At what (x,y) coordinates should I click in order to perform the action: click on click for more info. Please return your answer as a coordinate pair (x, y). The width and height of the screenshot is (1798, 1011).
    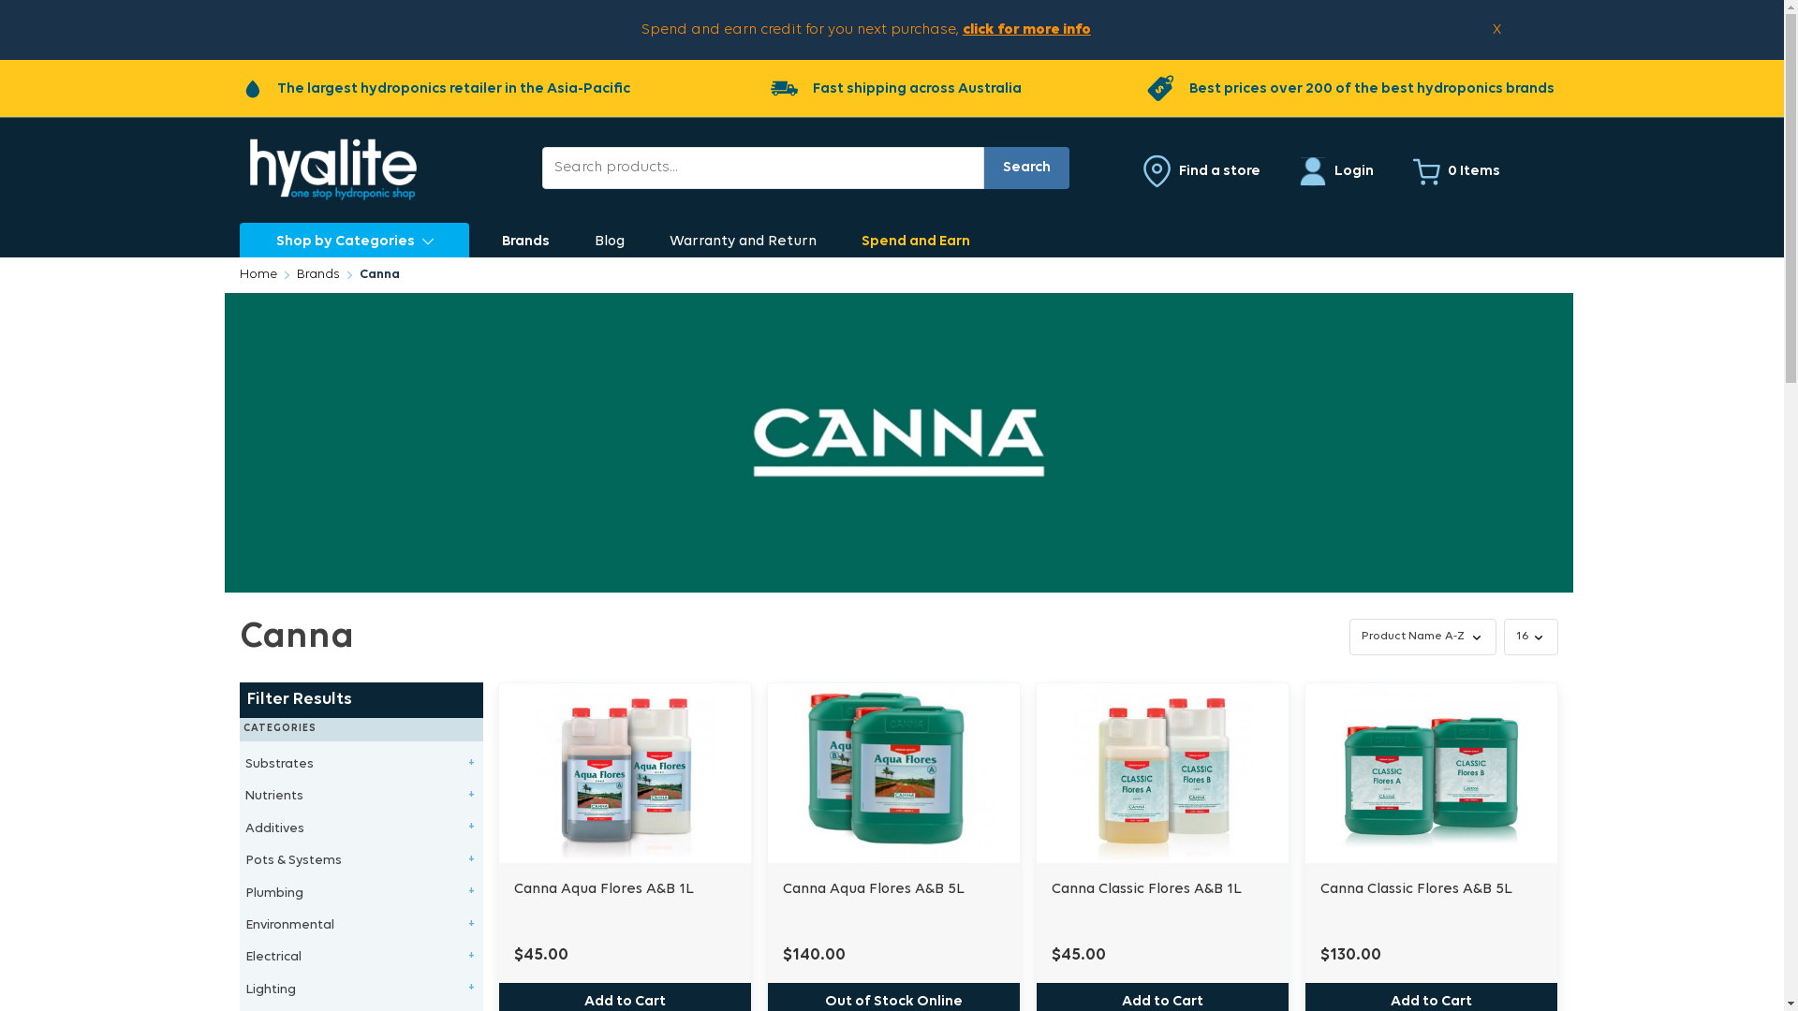
    Looking at the image, I should click on (1026, 30).